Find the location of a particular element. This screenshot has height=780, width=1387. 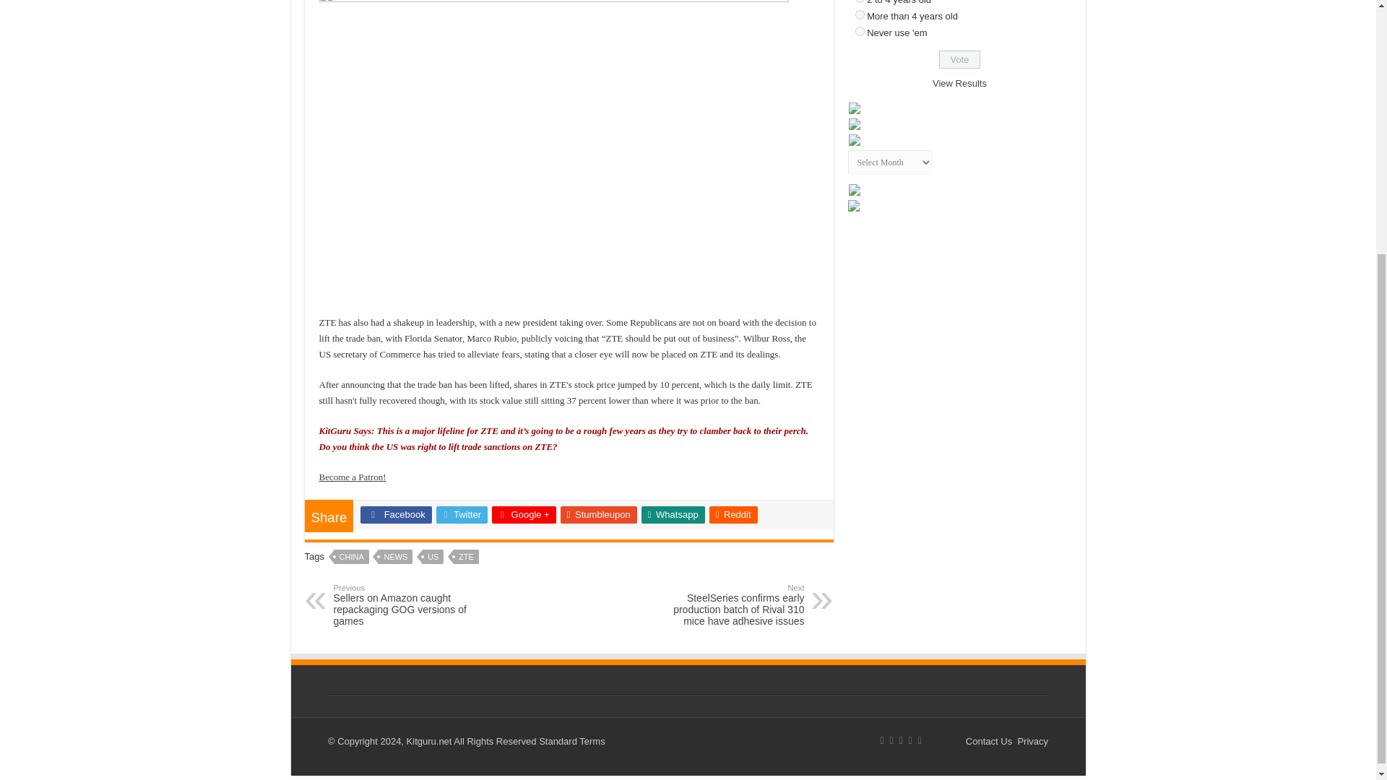

Whatsapp is located at coordinates (673, 514).